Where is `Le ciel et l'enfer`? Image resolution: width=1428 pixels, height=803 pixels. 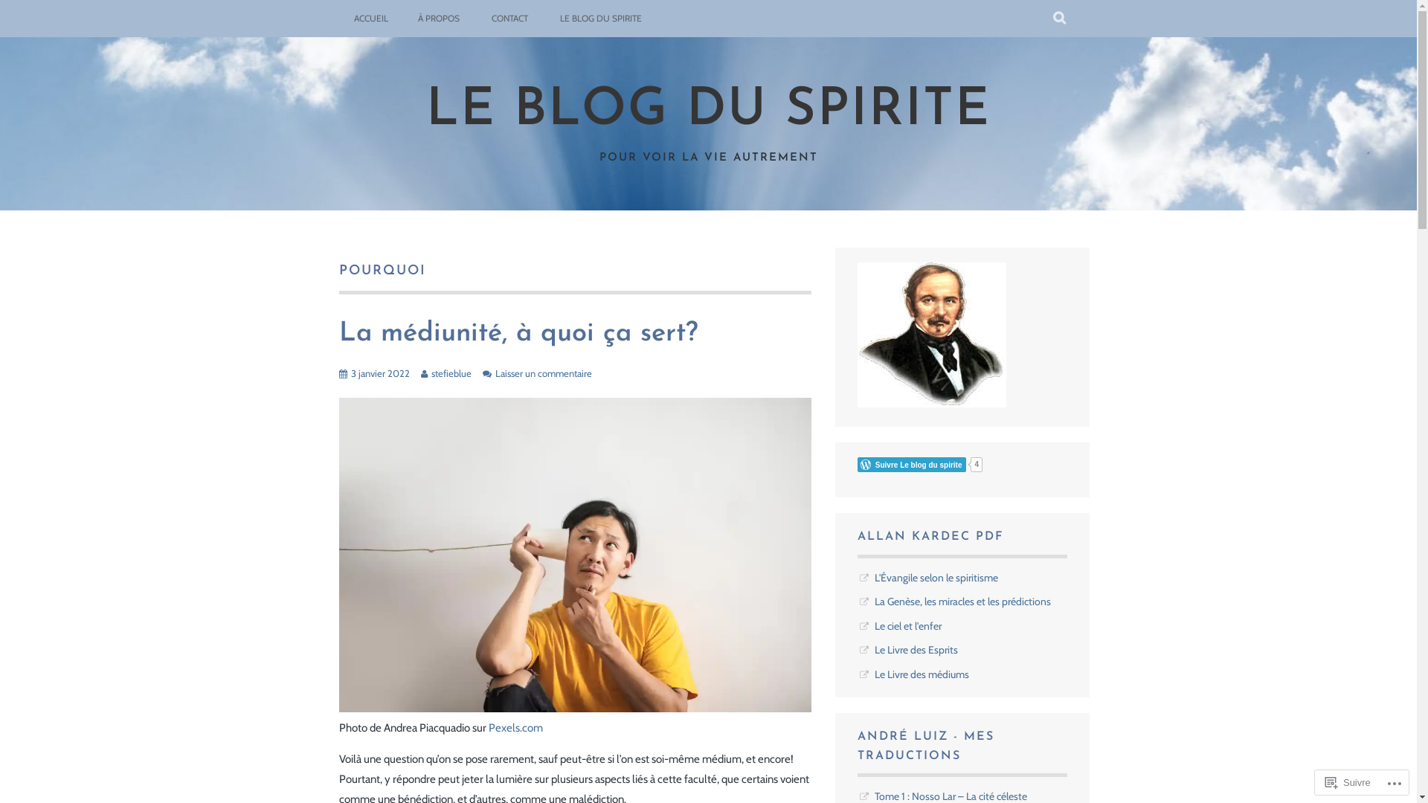 Le ciel et l'enfer is located at coordinates (908, 626).